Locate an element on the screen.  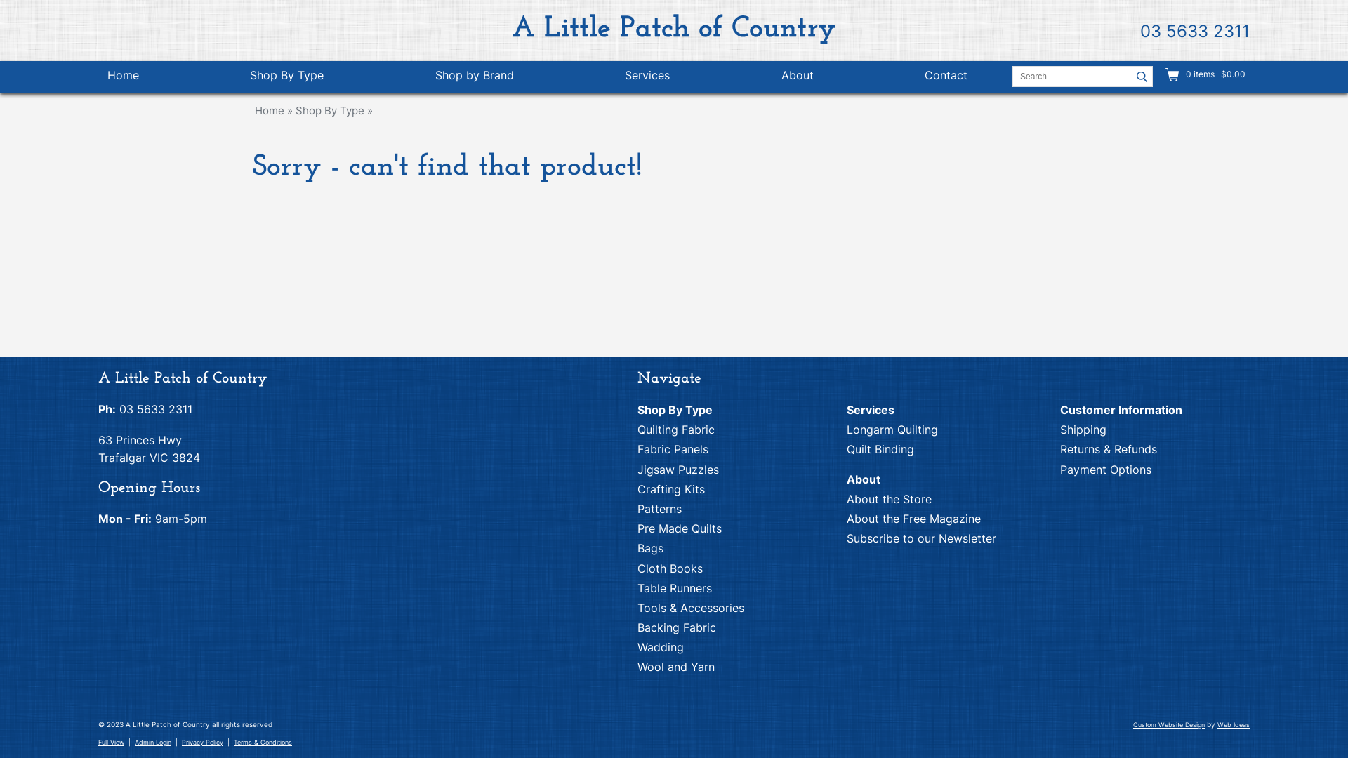
Quilting Fabric is located at coordinates (675, 430).